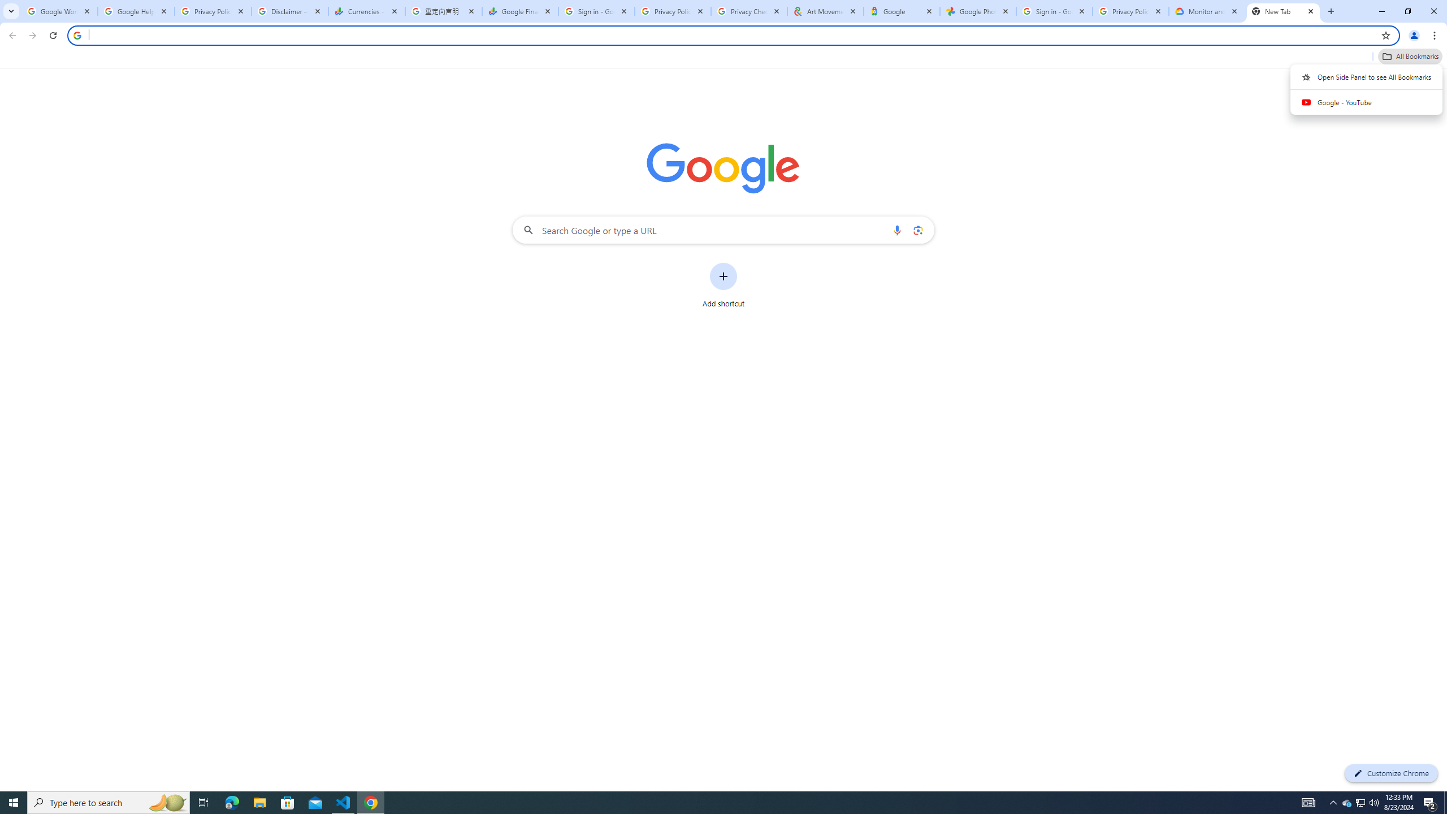  What do you see at coordinates (750, 11) in the screenshot?
I see `Privacy Checkup` at bounding box center [750, 11].